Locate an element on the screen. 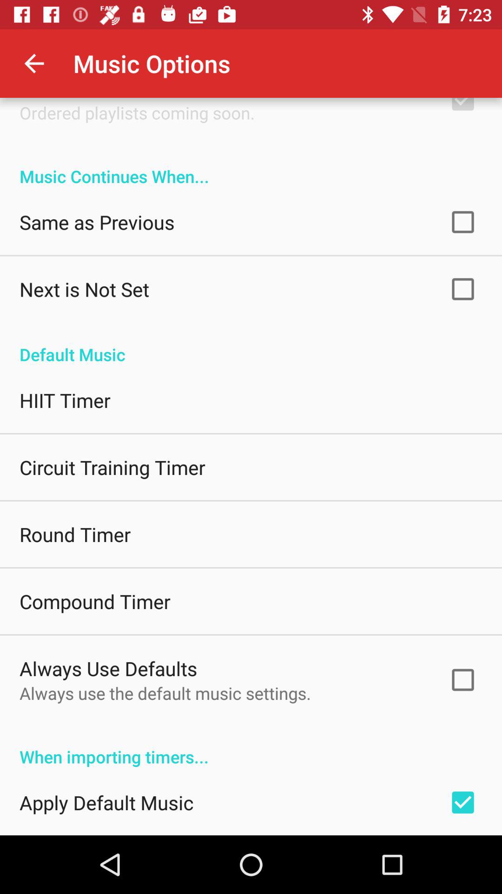 This screenshot has width=502, height=894. select icon above music continues when... icon is located at coordinates (137, 113).